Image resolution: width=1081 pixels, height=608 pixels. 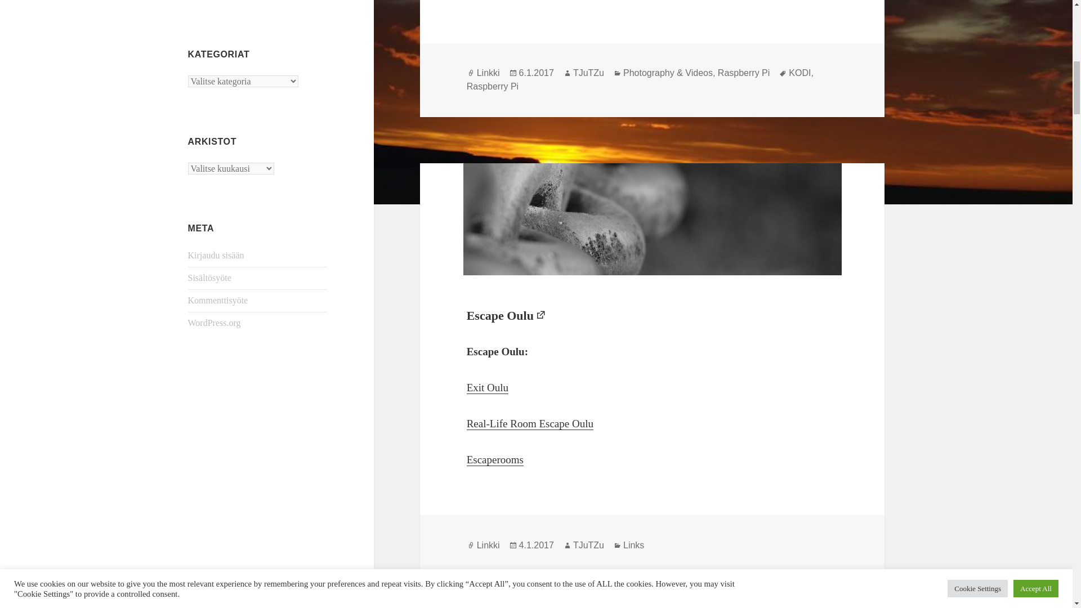 What do you see at coordinates (507, 315) in the screenshot?
I see `Escape Oulu` at bounding box center [507, 315].